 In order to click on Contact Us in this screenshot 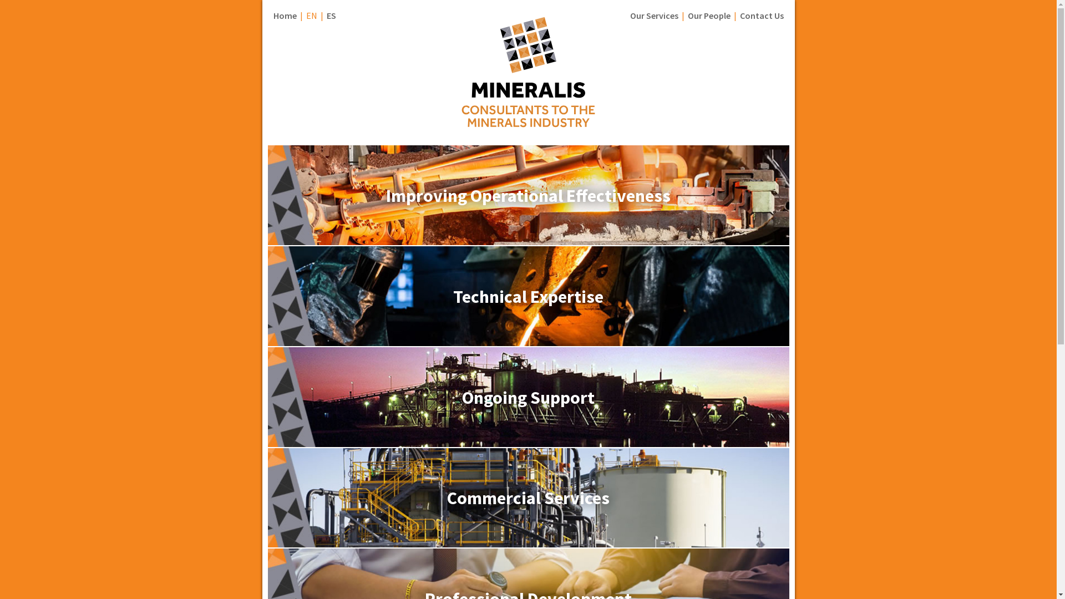, I will do `click(762, 16)`.